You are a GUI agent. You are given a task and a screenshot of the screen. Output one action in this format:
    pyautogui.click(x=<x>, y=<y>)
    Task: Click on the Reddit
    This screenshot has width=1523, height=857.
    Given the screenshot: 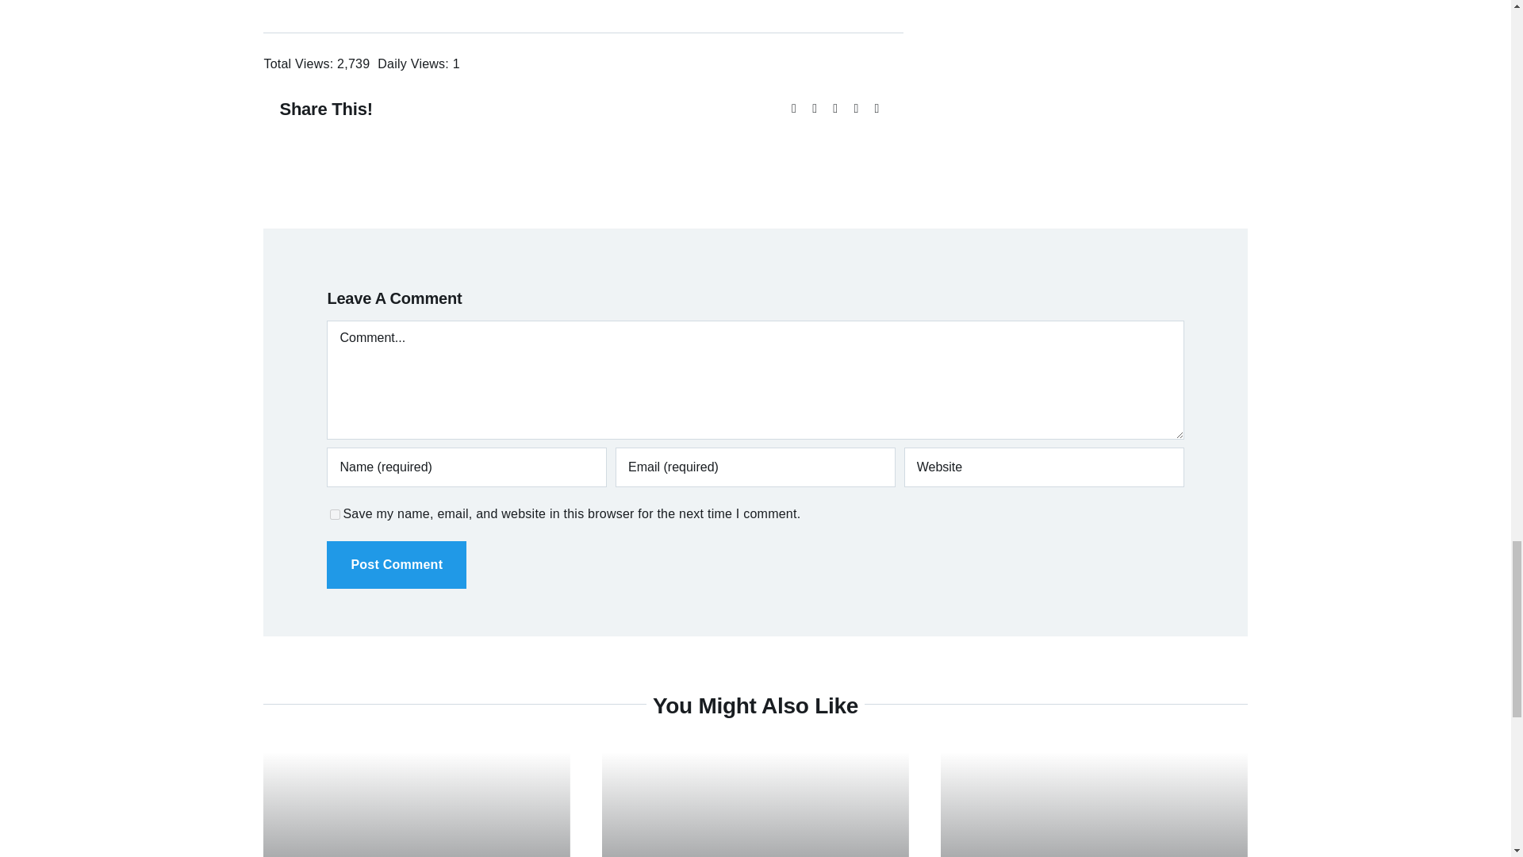 What is the action you would take?
    pyautogui.click(x=834, y=110)
    